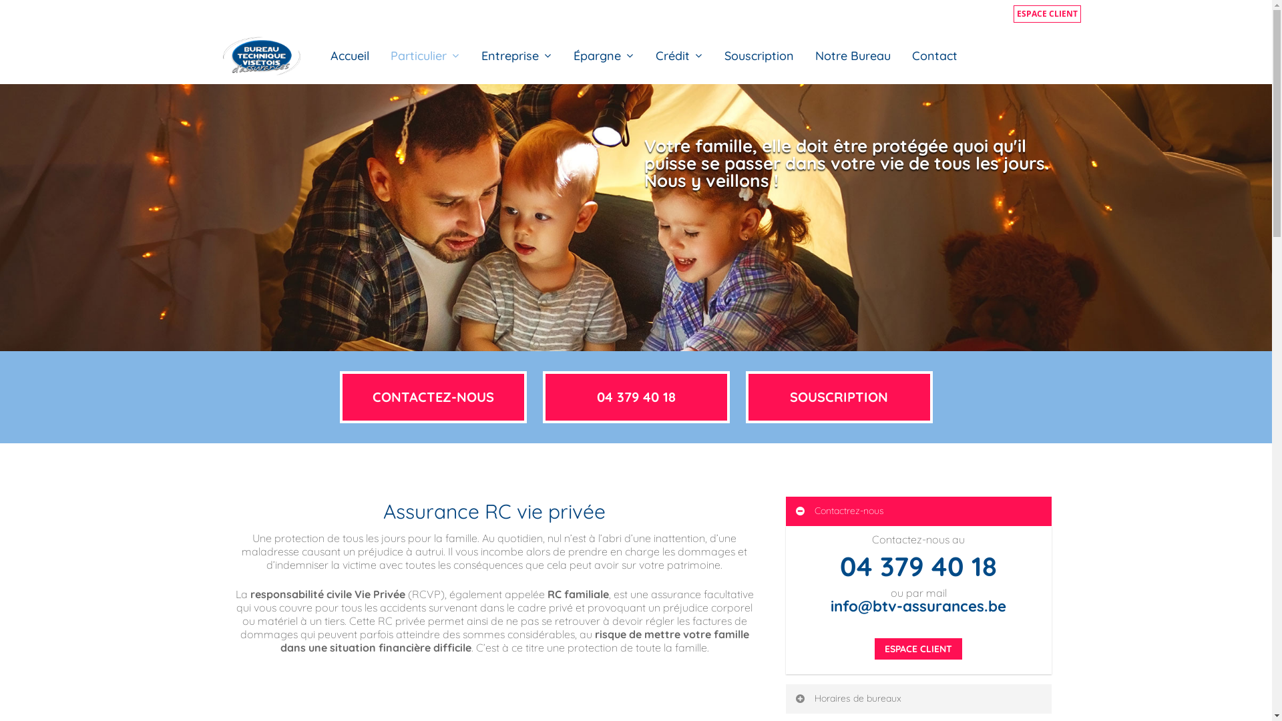 This screenshot has height=721, width=1282. What do you see at coordinates (919, 606) in the screenshot?
I see `info@btv-assurances.be` at bounding box center [919, 606].